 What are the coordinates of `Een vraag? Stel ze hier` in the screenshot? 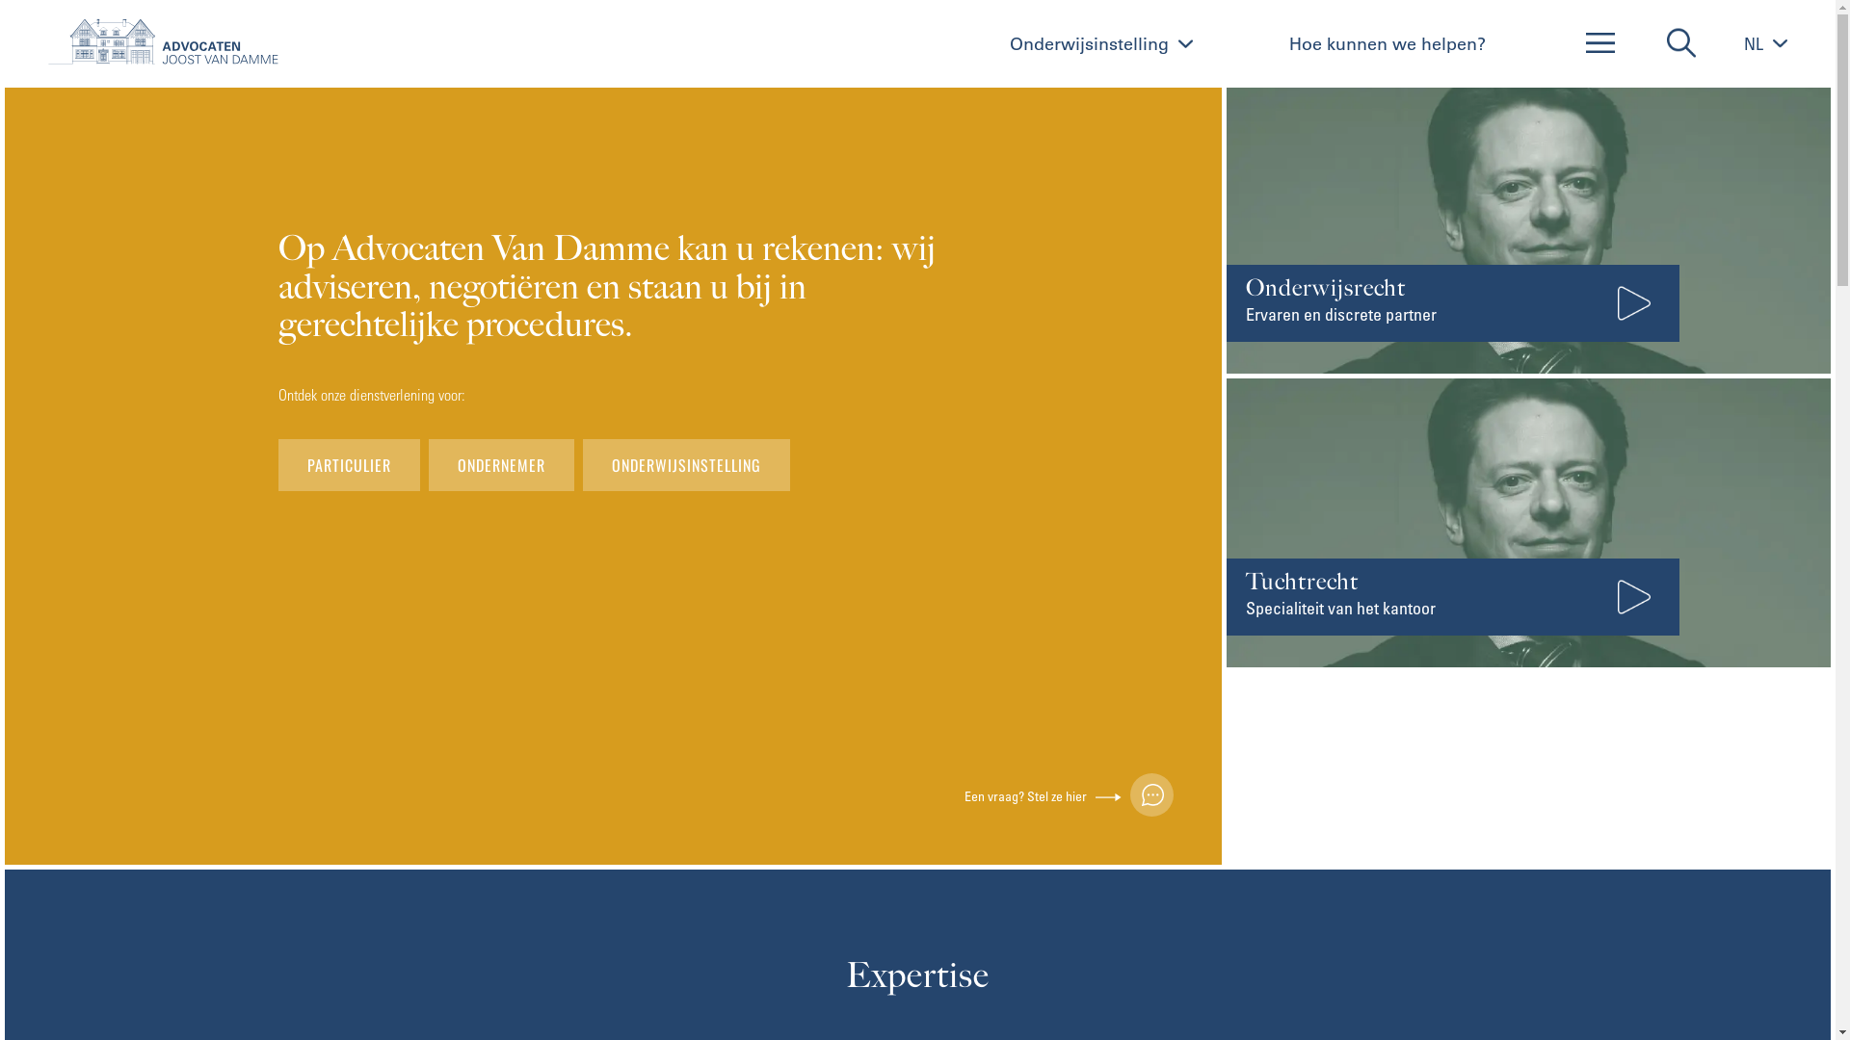 It's located at (1070, 795).